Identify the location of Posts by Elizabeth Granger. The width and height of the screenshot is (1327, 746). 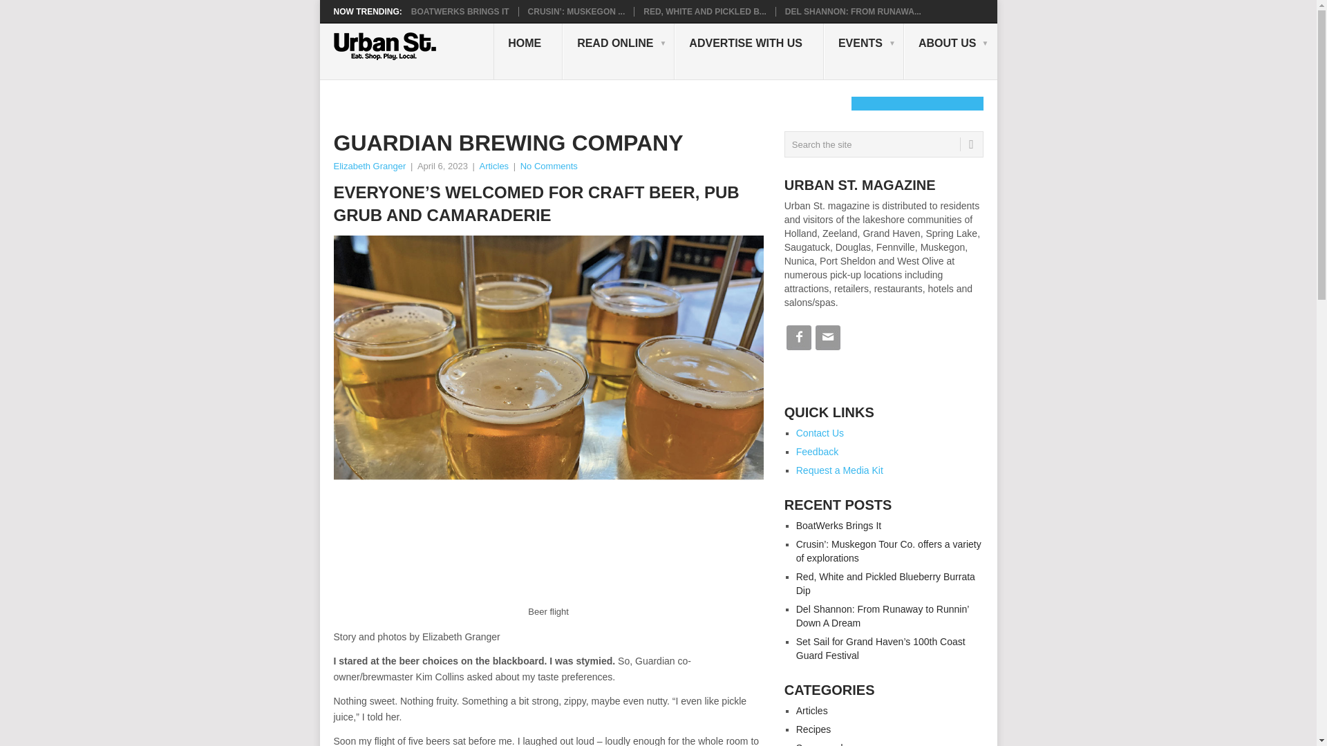
(369, 166).